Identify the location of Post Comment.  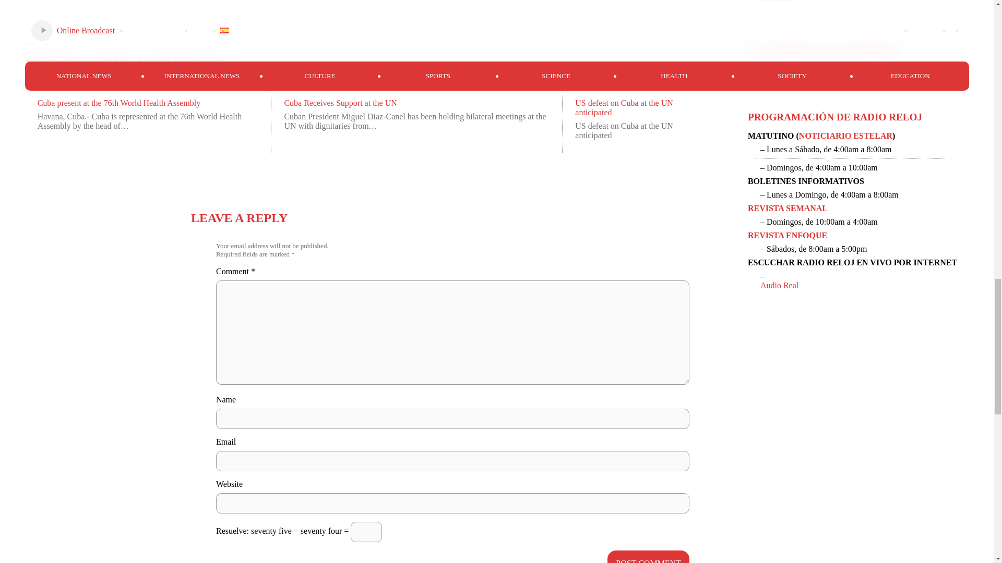
(648, 557).